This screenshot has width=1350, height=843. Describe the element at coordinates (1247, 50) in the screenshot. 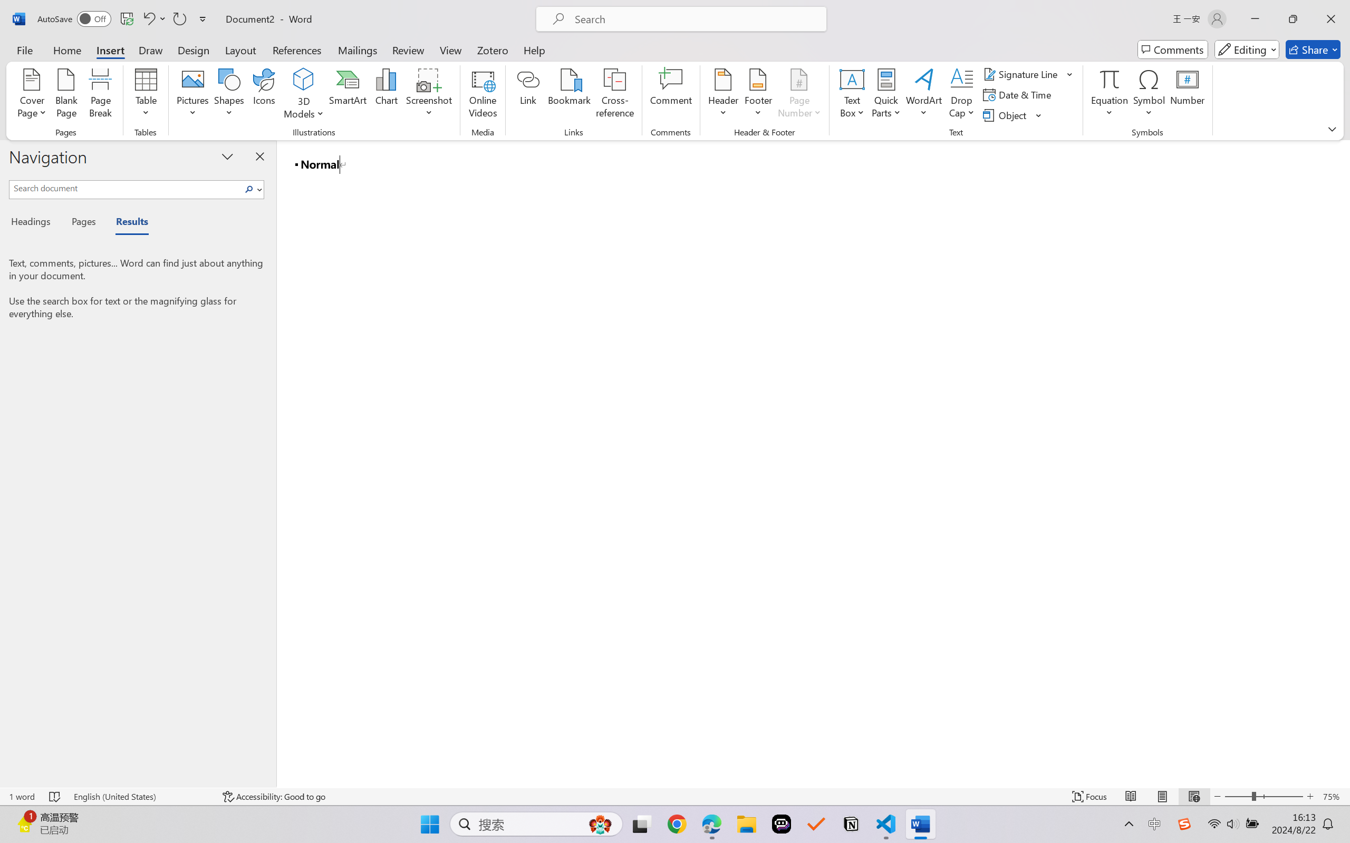

I see `Mode` at that location.